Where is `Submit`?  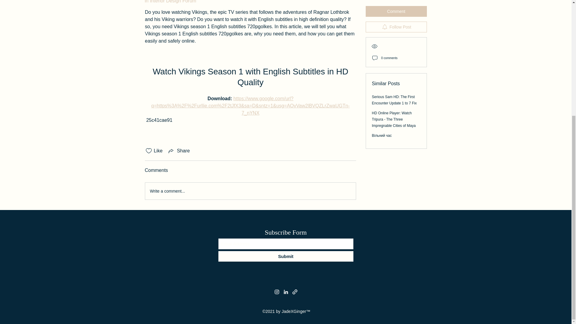 Submit is located at coordinates (286, 256).